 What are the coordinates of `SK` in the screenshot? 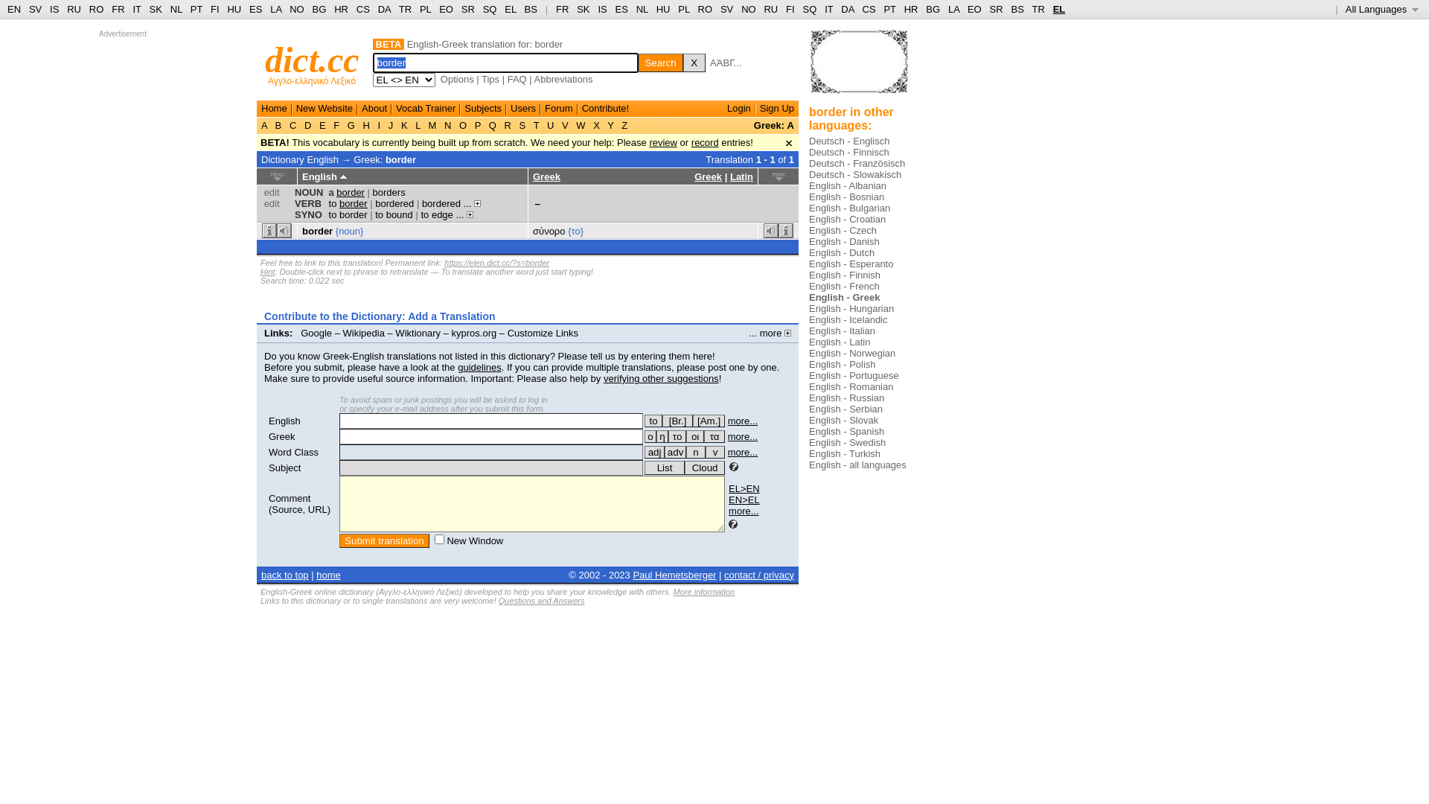 It's located at (156, 9).